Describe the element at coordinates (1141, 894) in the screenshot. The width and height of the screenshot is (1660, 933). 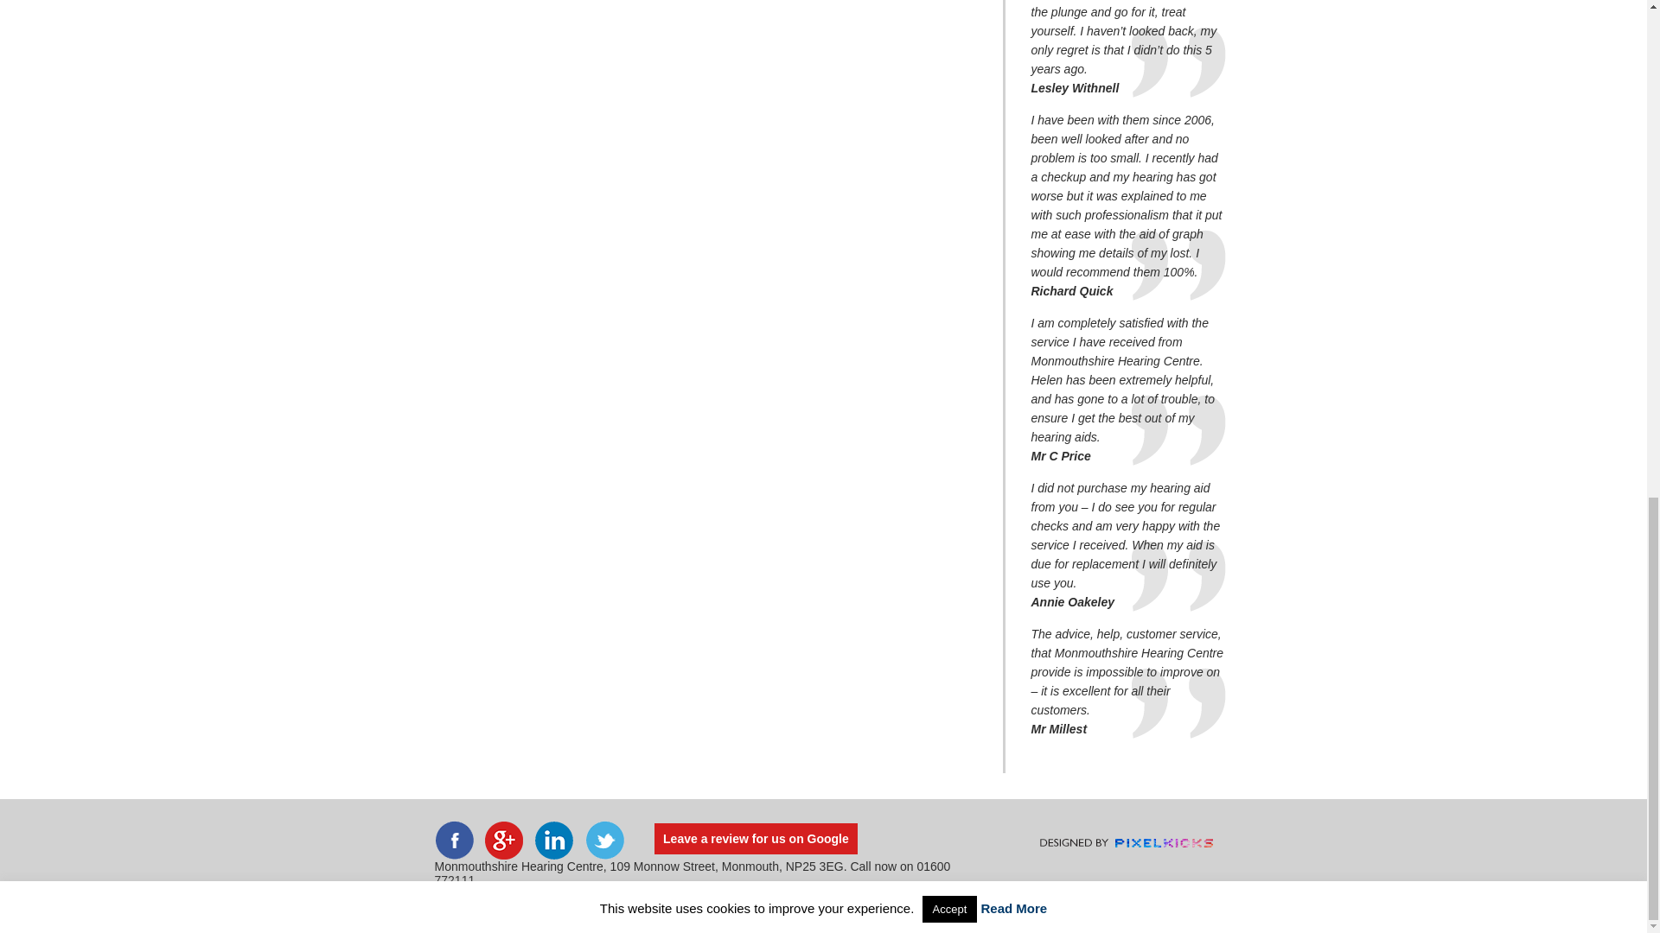
I see `Cookies` at that location.